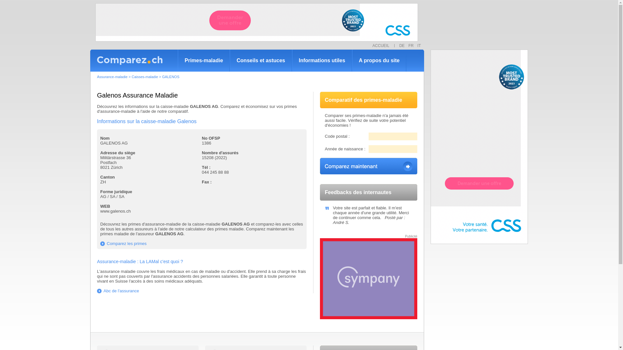  I want to click on IT, so click(419, 46).